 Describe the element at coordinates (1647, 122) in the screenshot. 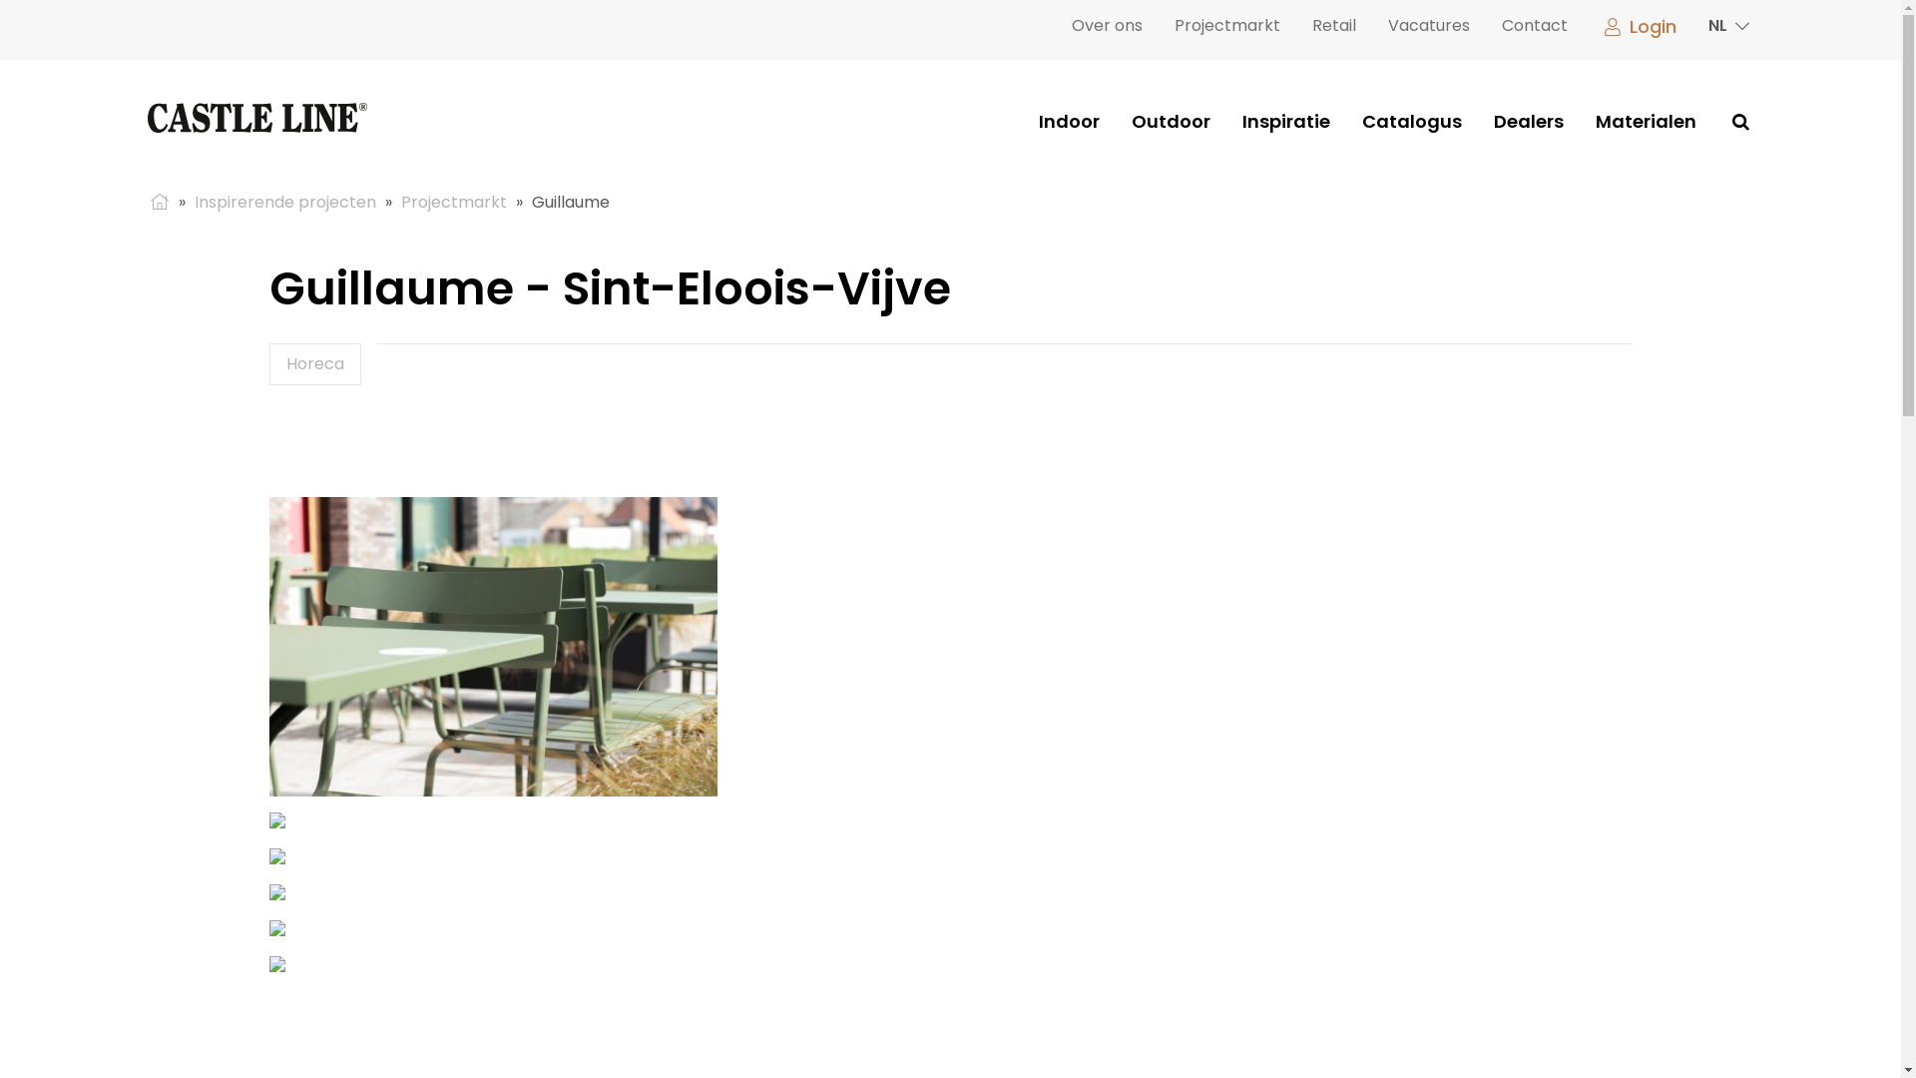

I see `Materialen` at that location.